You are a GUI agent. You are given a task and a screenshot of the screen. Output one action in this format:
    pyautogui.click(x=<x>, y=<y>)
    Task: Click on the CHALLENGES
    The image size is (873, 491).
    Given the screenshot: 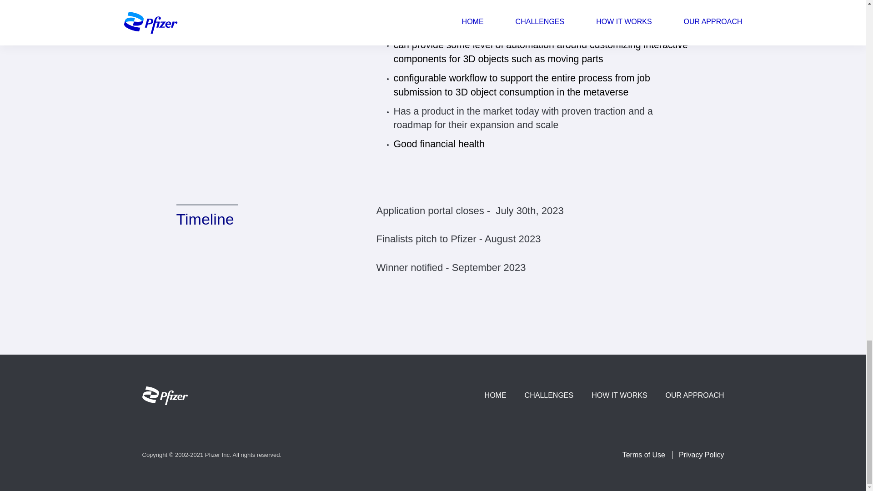 What is the action you would take?
    pyautogui.click(x=549, y=395)
    